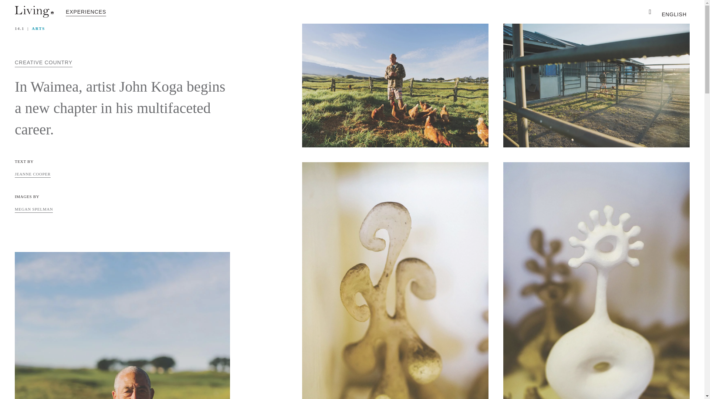  Describe the element at coordinates (395, 85) in the screenshot. I see `9` at that location.